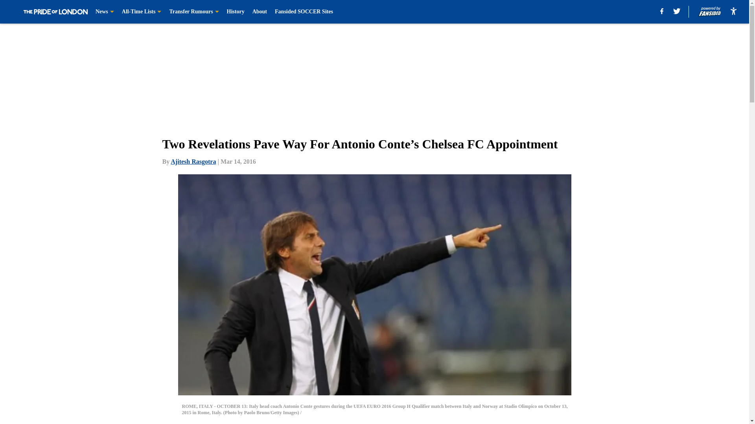  I want to click on About, so click(260, 12).